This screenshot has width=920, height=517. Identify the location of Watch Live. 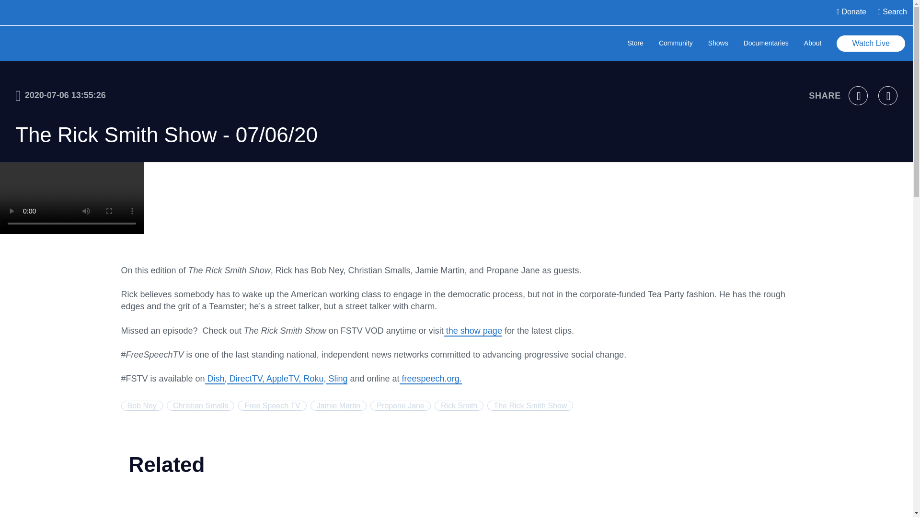
(871, 114).